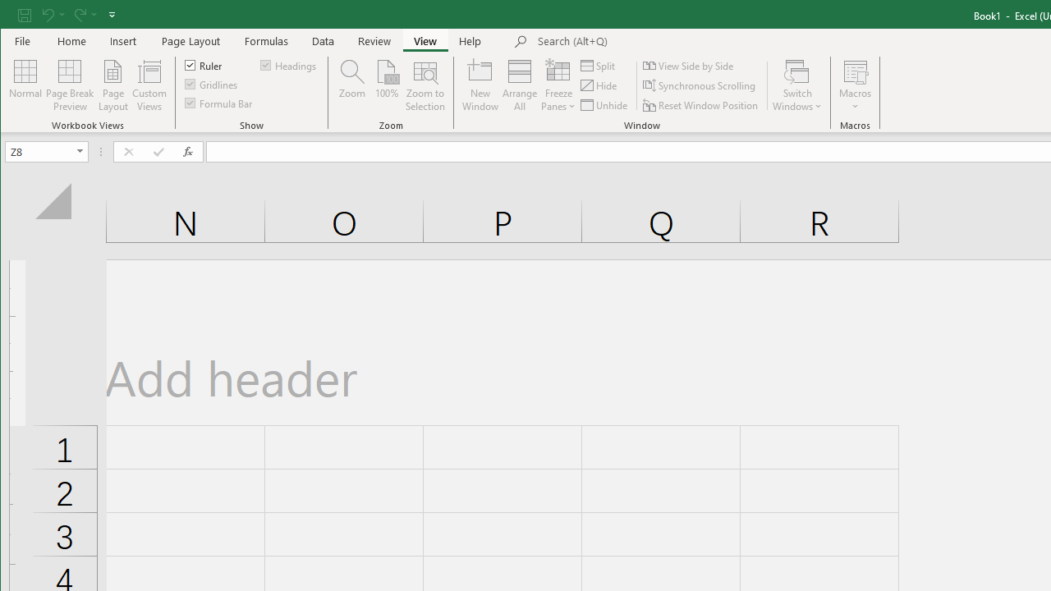 The image size is (1051, 591). Describe the element at coordinates (700, 85) in the screenshot. I see `Synchronous Scrolling` at that location.